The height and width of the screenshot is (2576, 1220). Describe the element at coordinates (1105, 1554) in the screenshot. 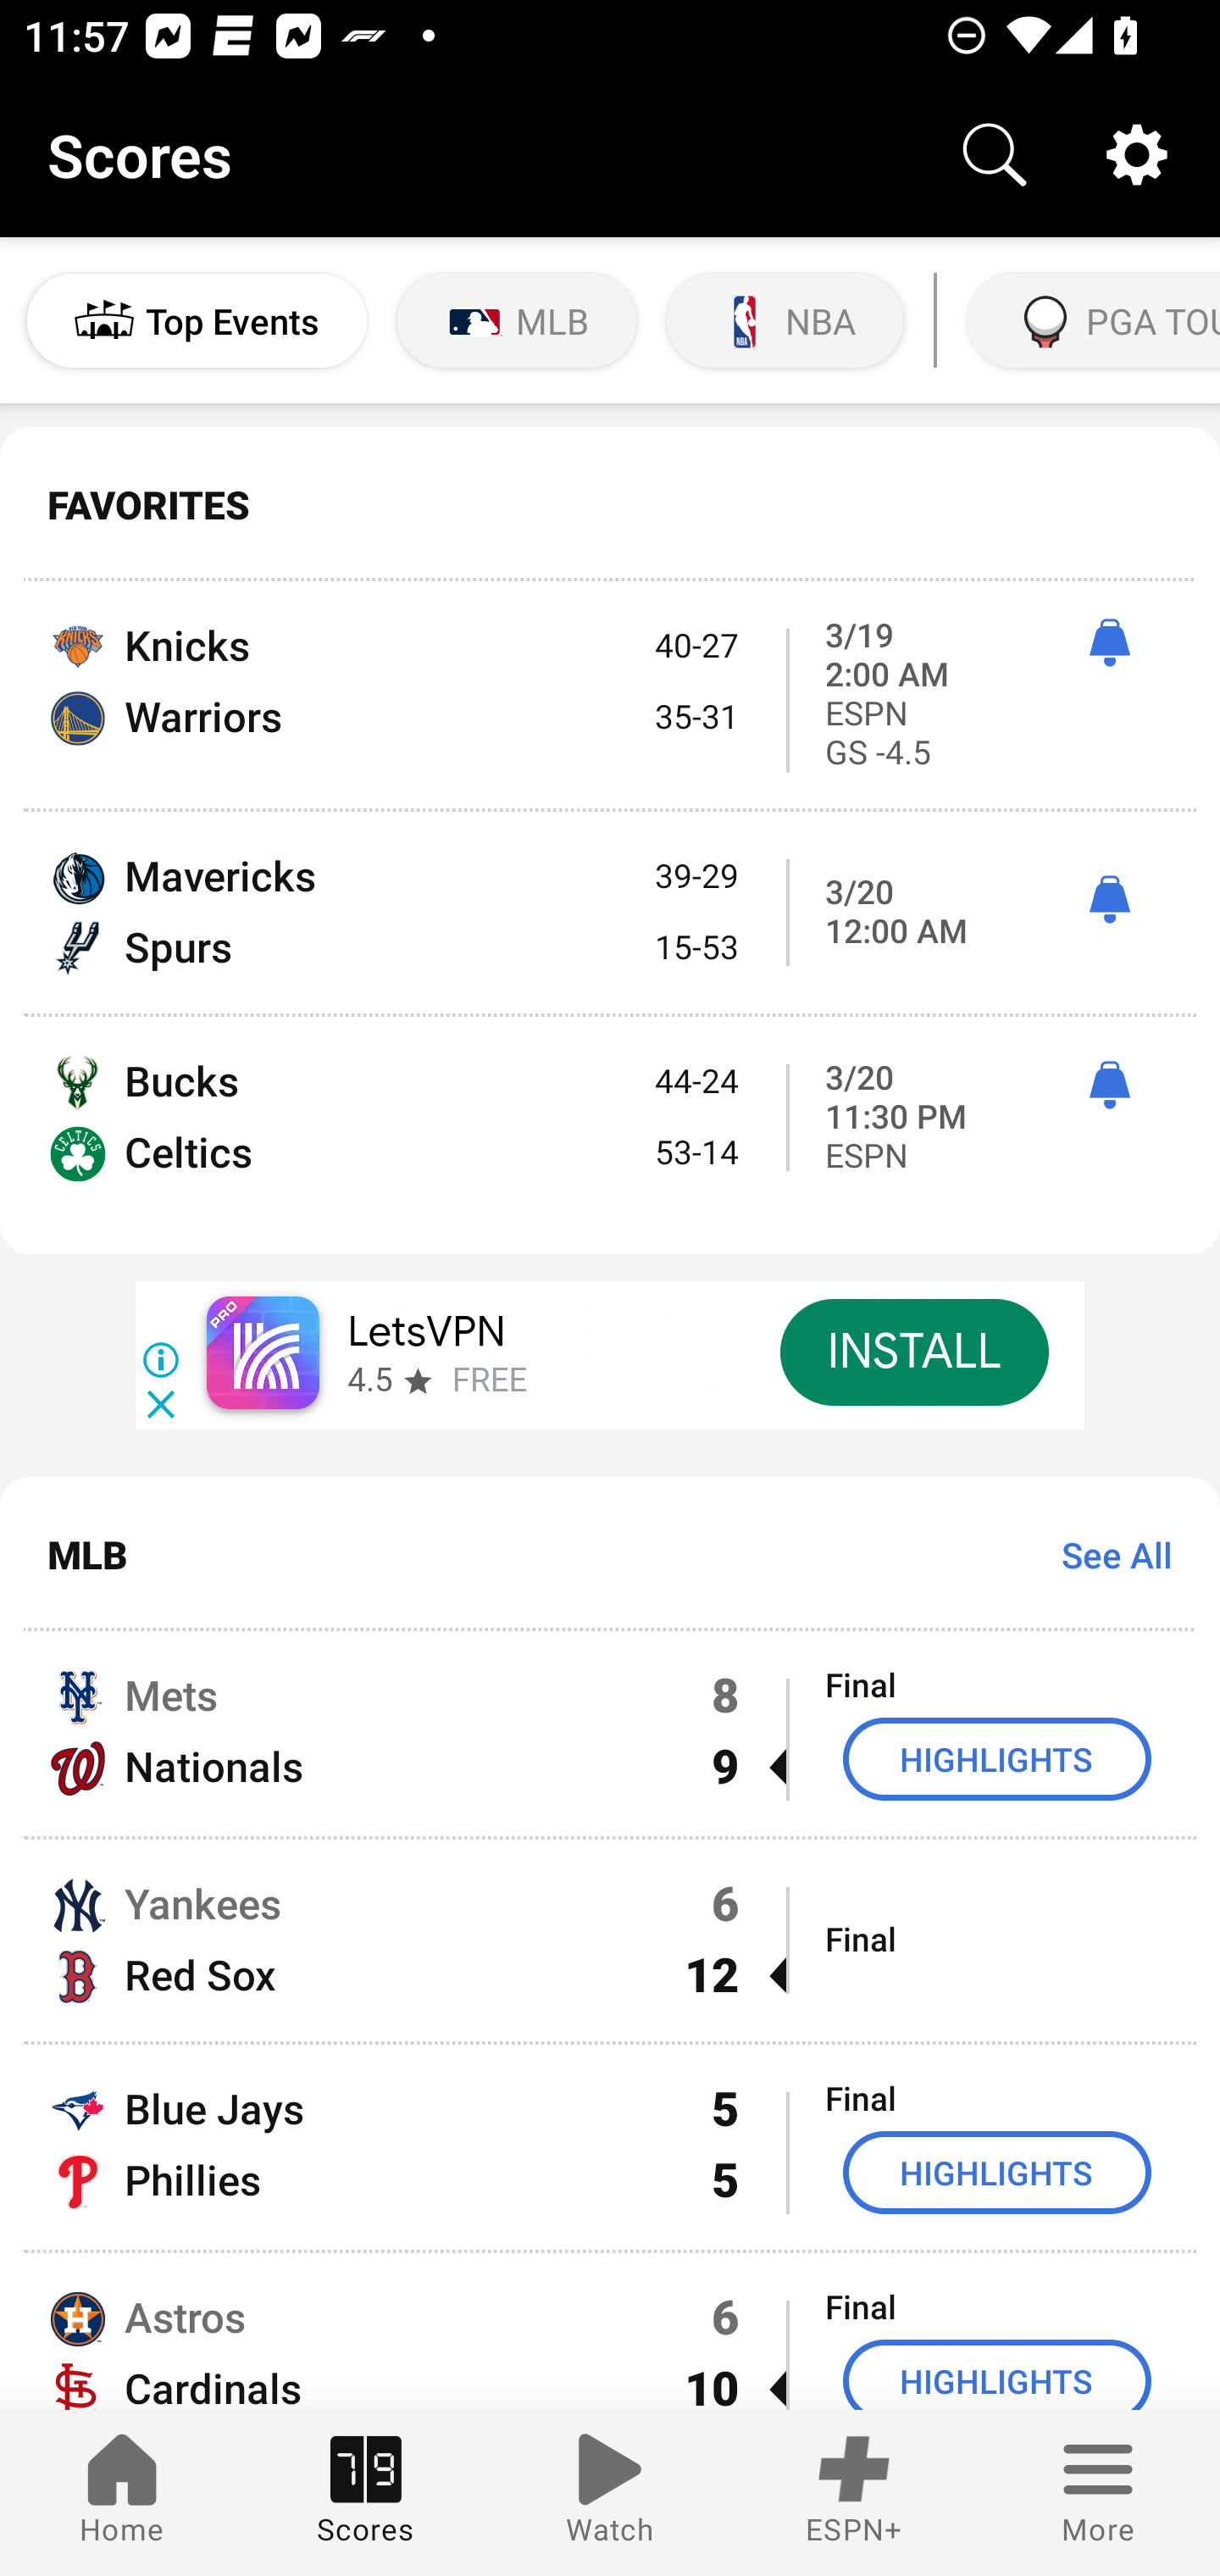

I see `See All` at that location.